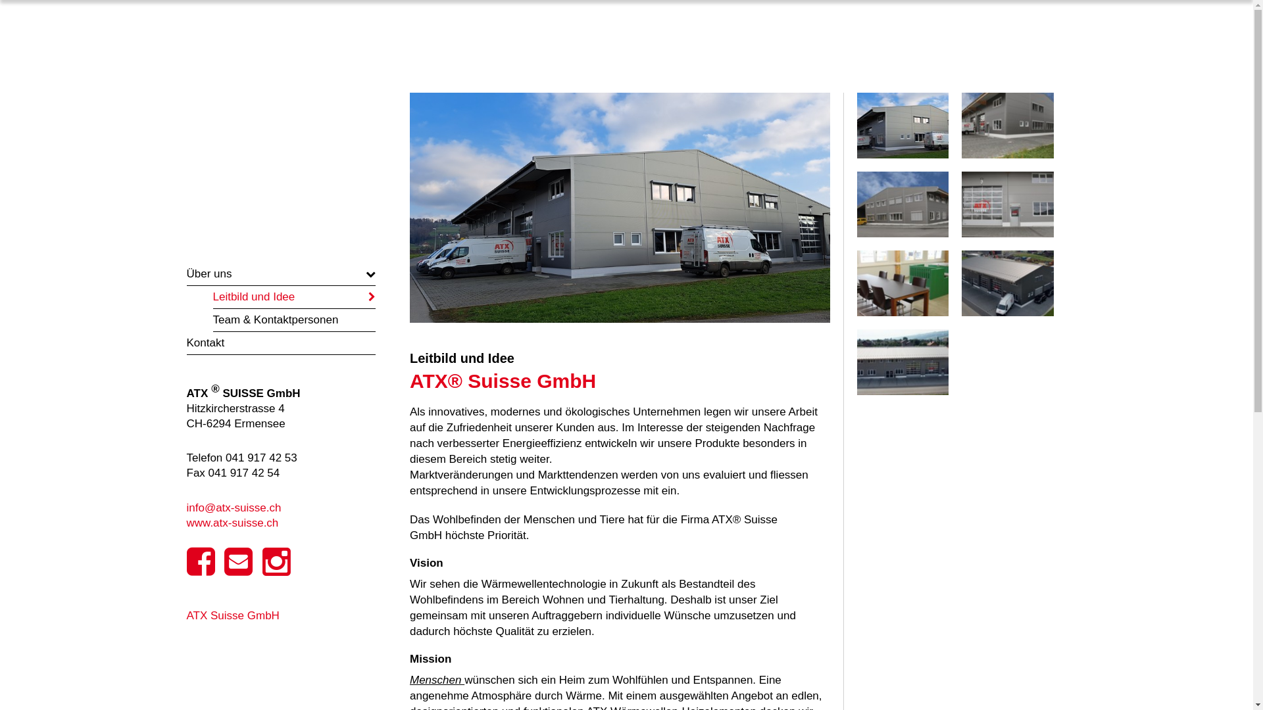 The height and width of the screenshot is (710, 1263). Describe the element at coordinates (282, 343) in the screenshot. I see `Kontakt` at that location.